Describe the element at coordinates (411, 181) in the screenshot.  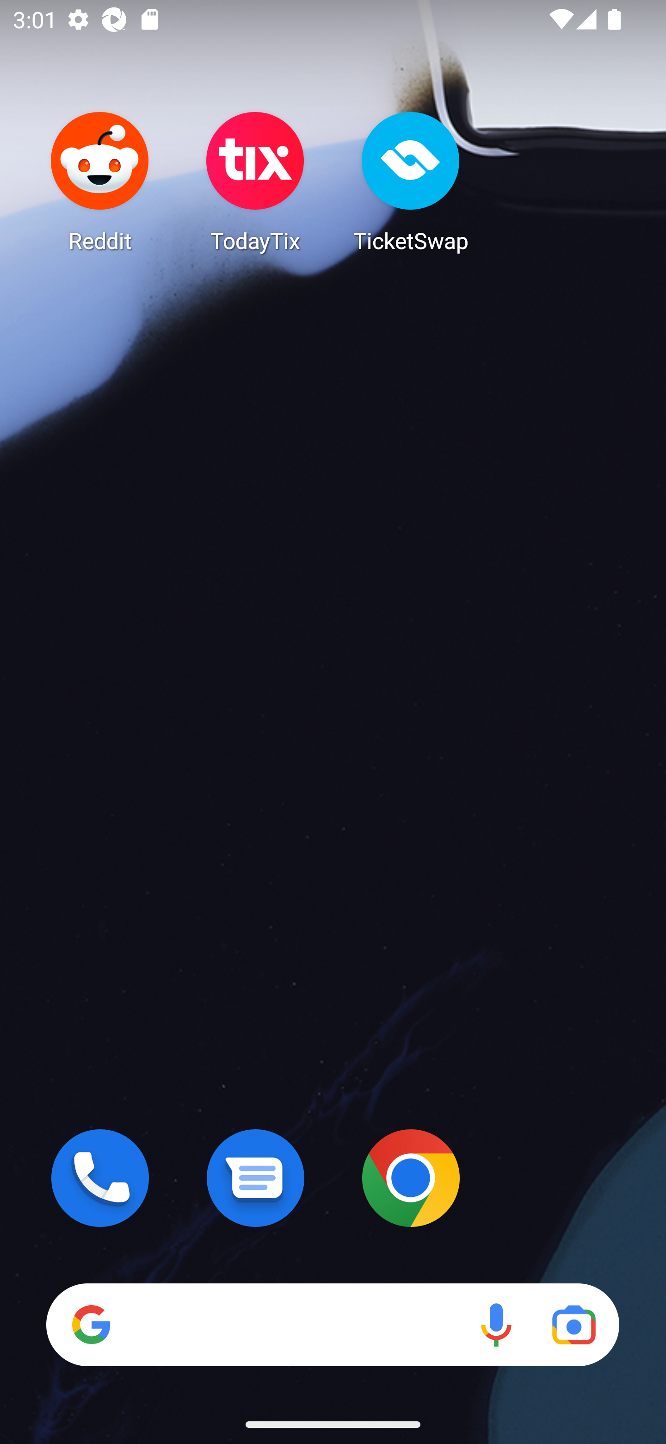
I see `TicketSwap` at that location.